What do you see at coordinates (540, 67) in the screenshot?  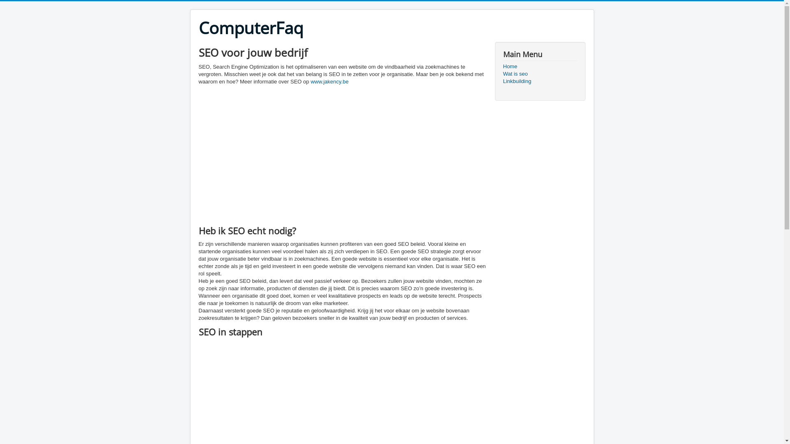 I see `Home` at bounding box center [540, 67].